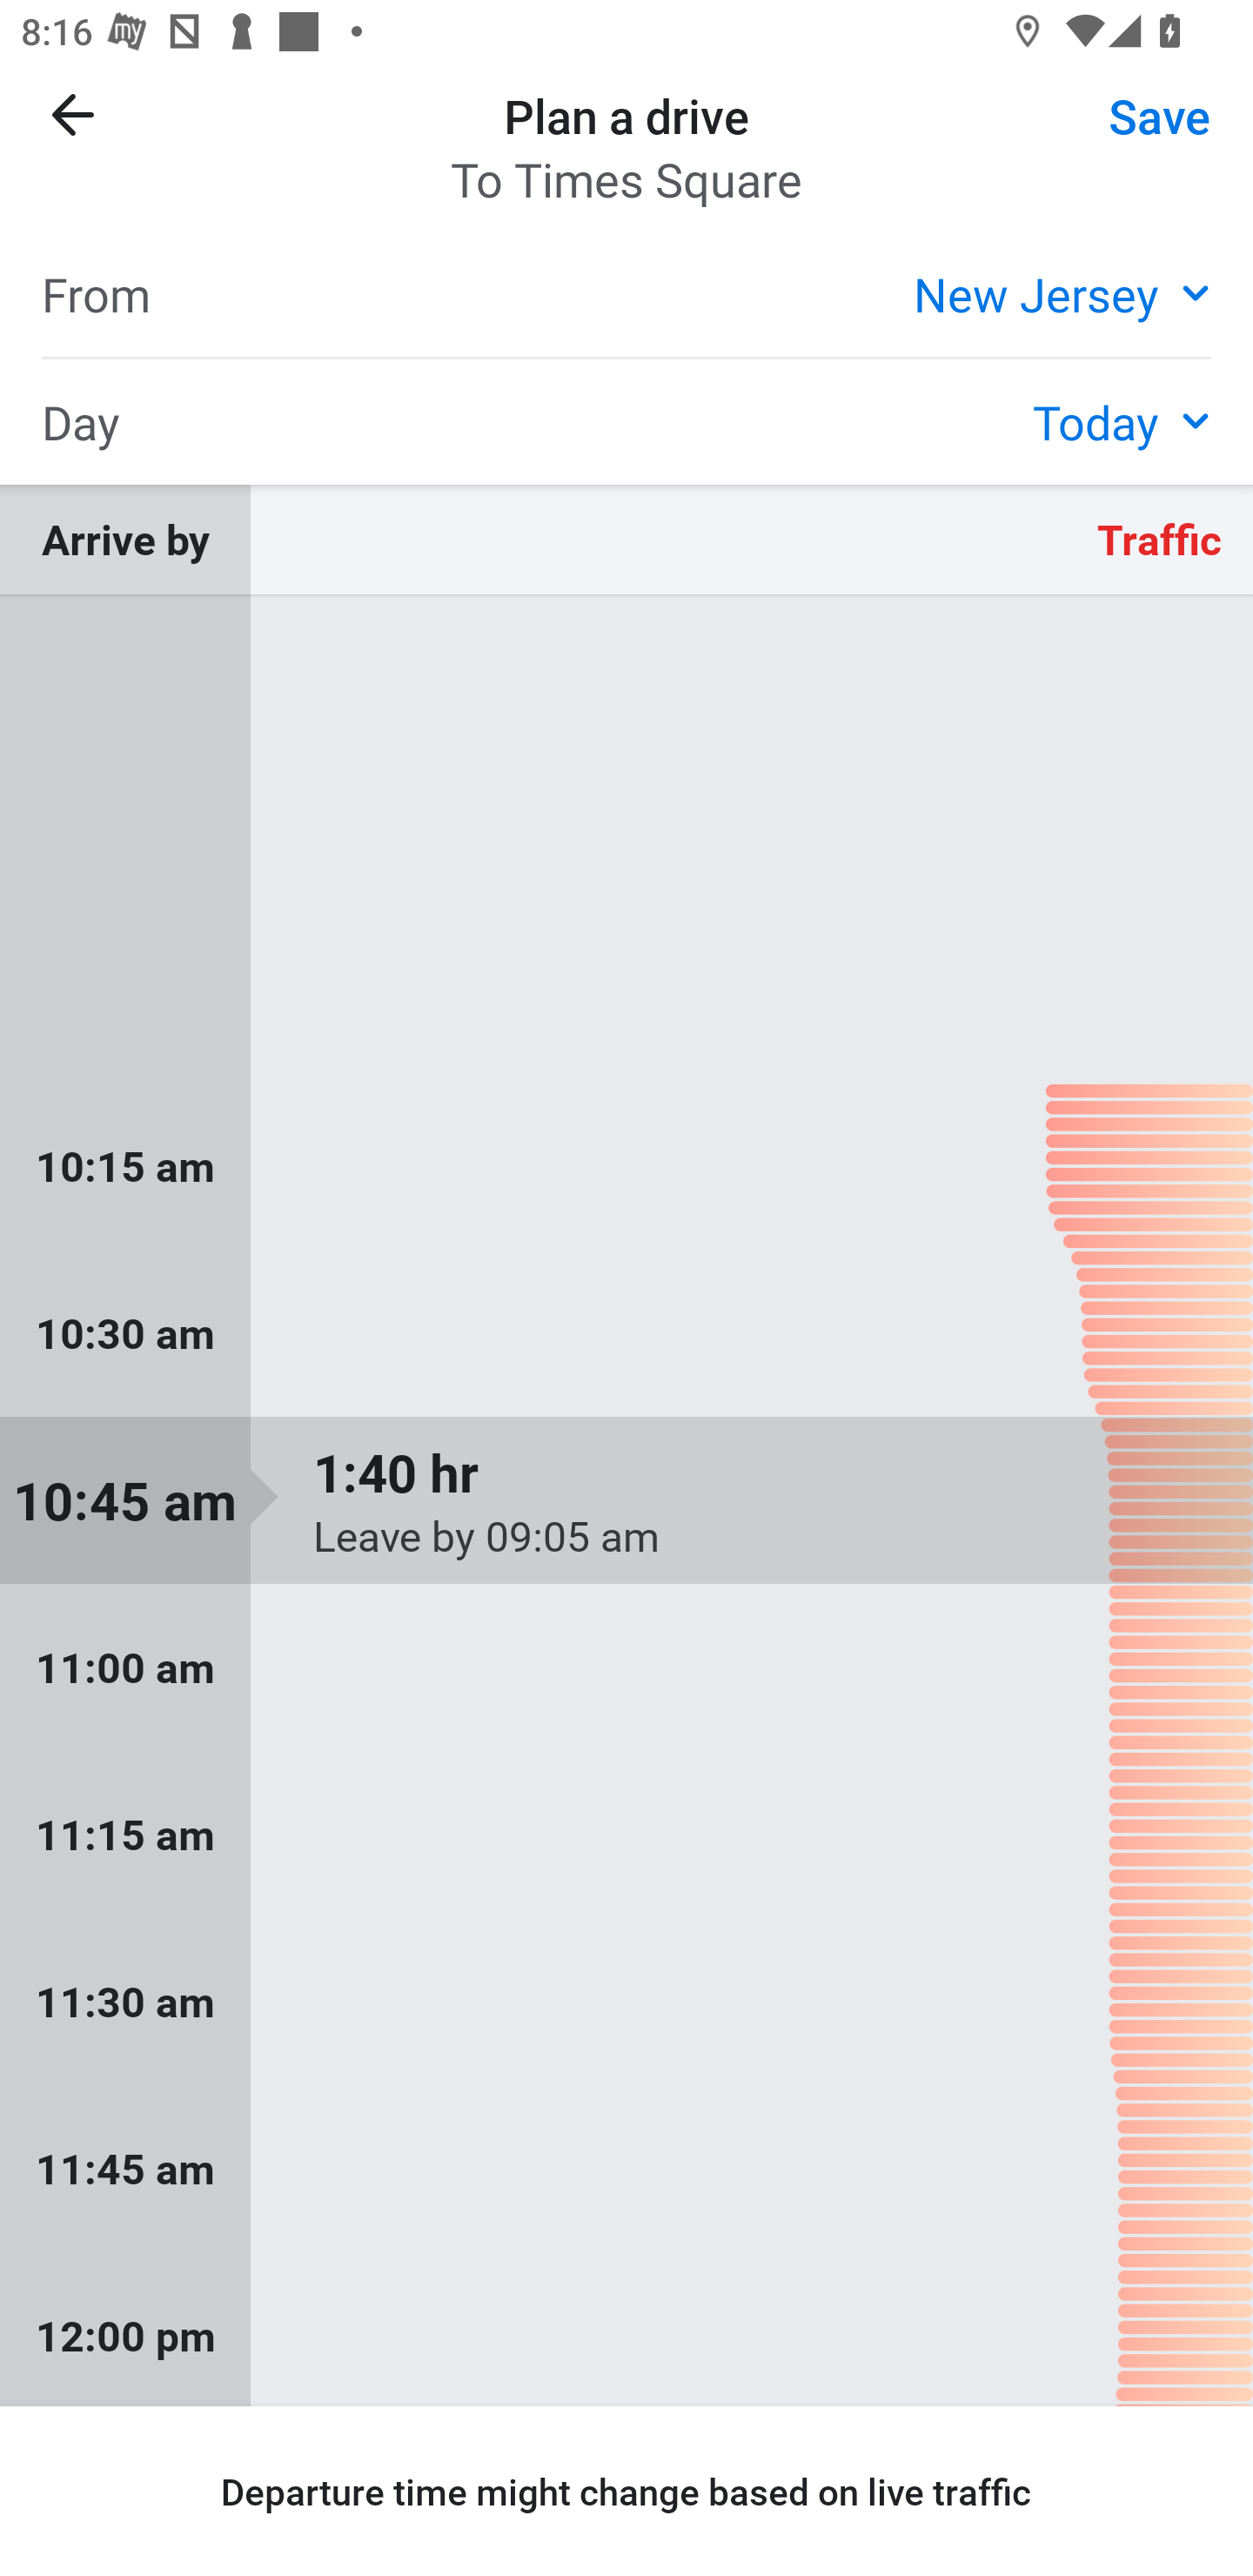 The width and height of the screenshot is (1253, 2576). I want to click on 12:00 pm, so click(626, 2329).